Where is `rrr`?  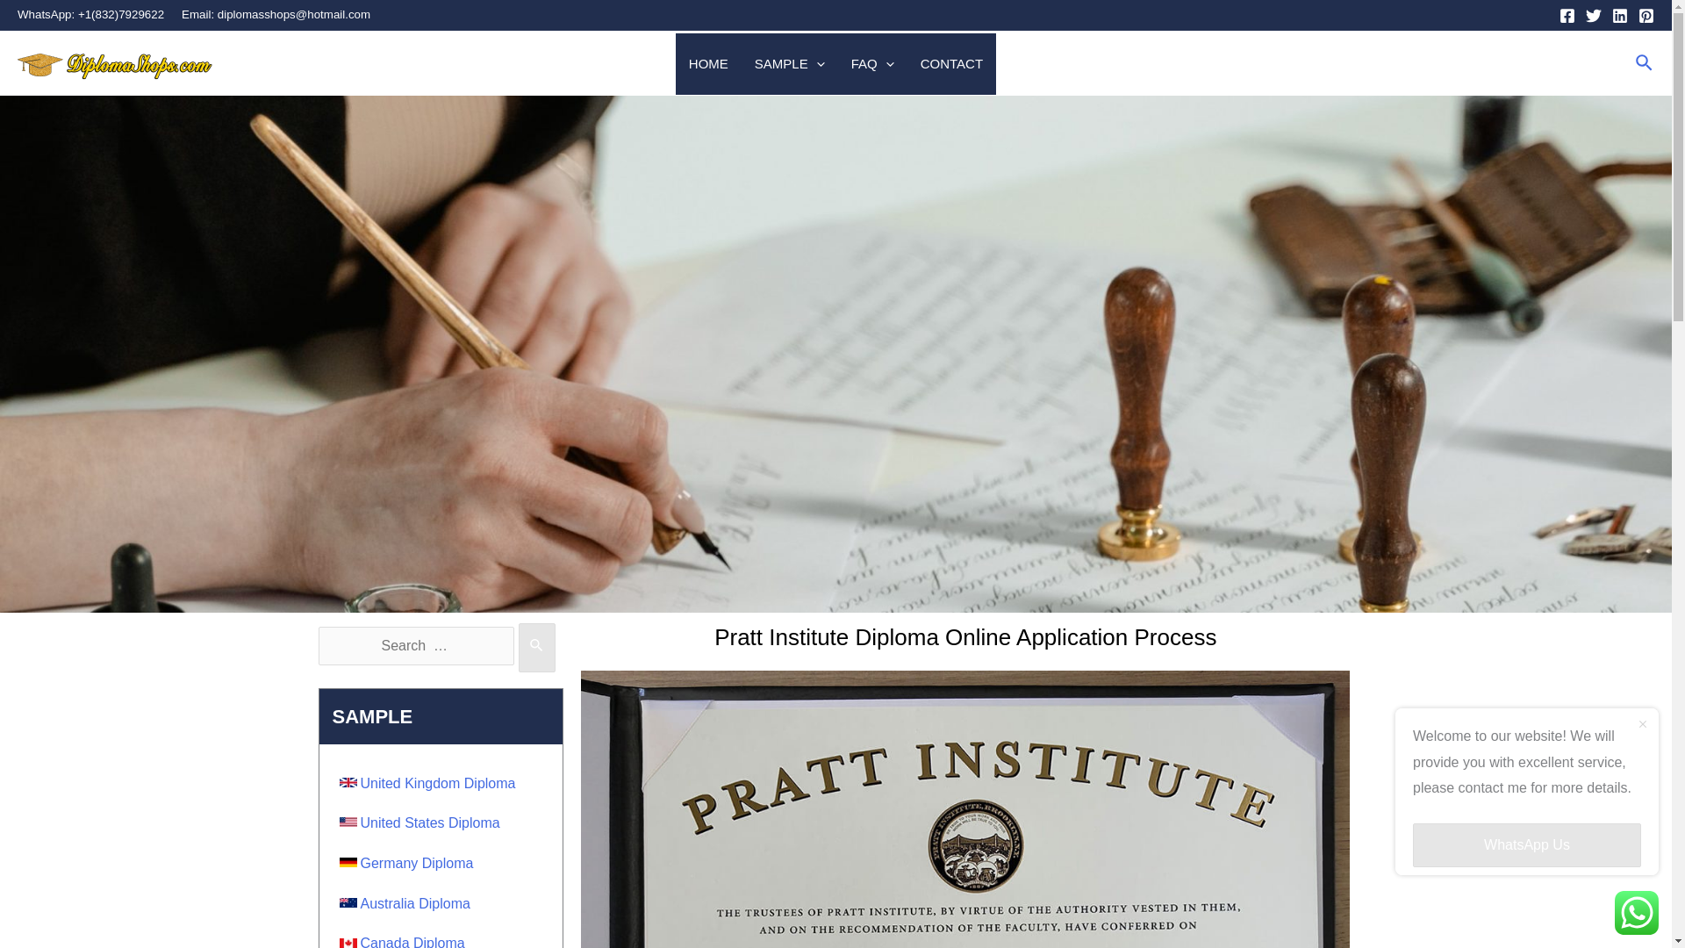
rrr is located at coordinates (121, 63).